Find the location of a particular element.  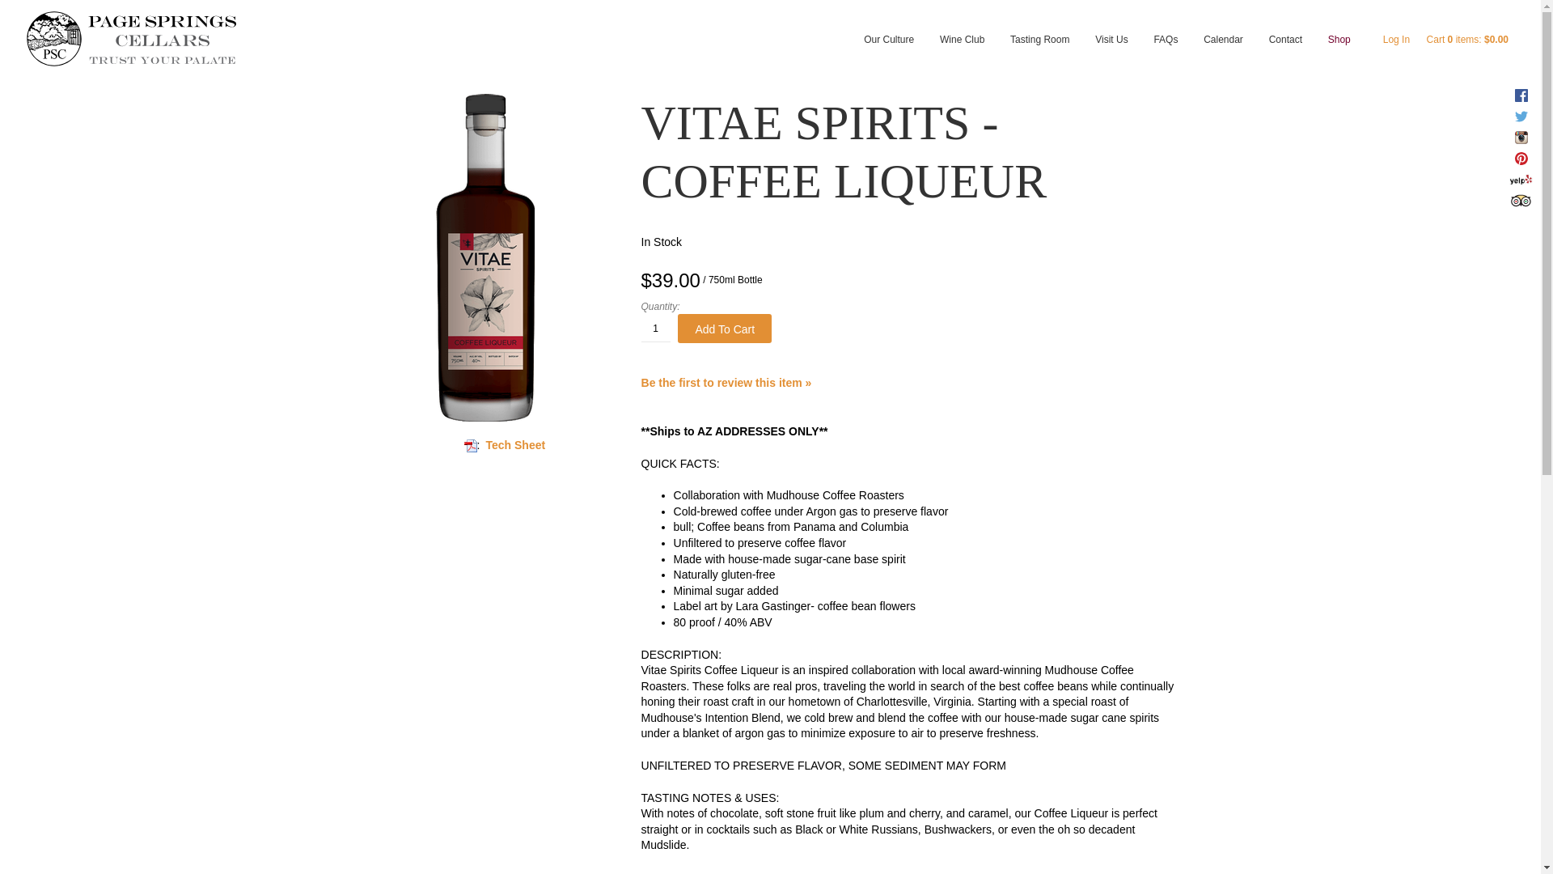

Visit Us is located at coordinates (1111, 26).